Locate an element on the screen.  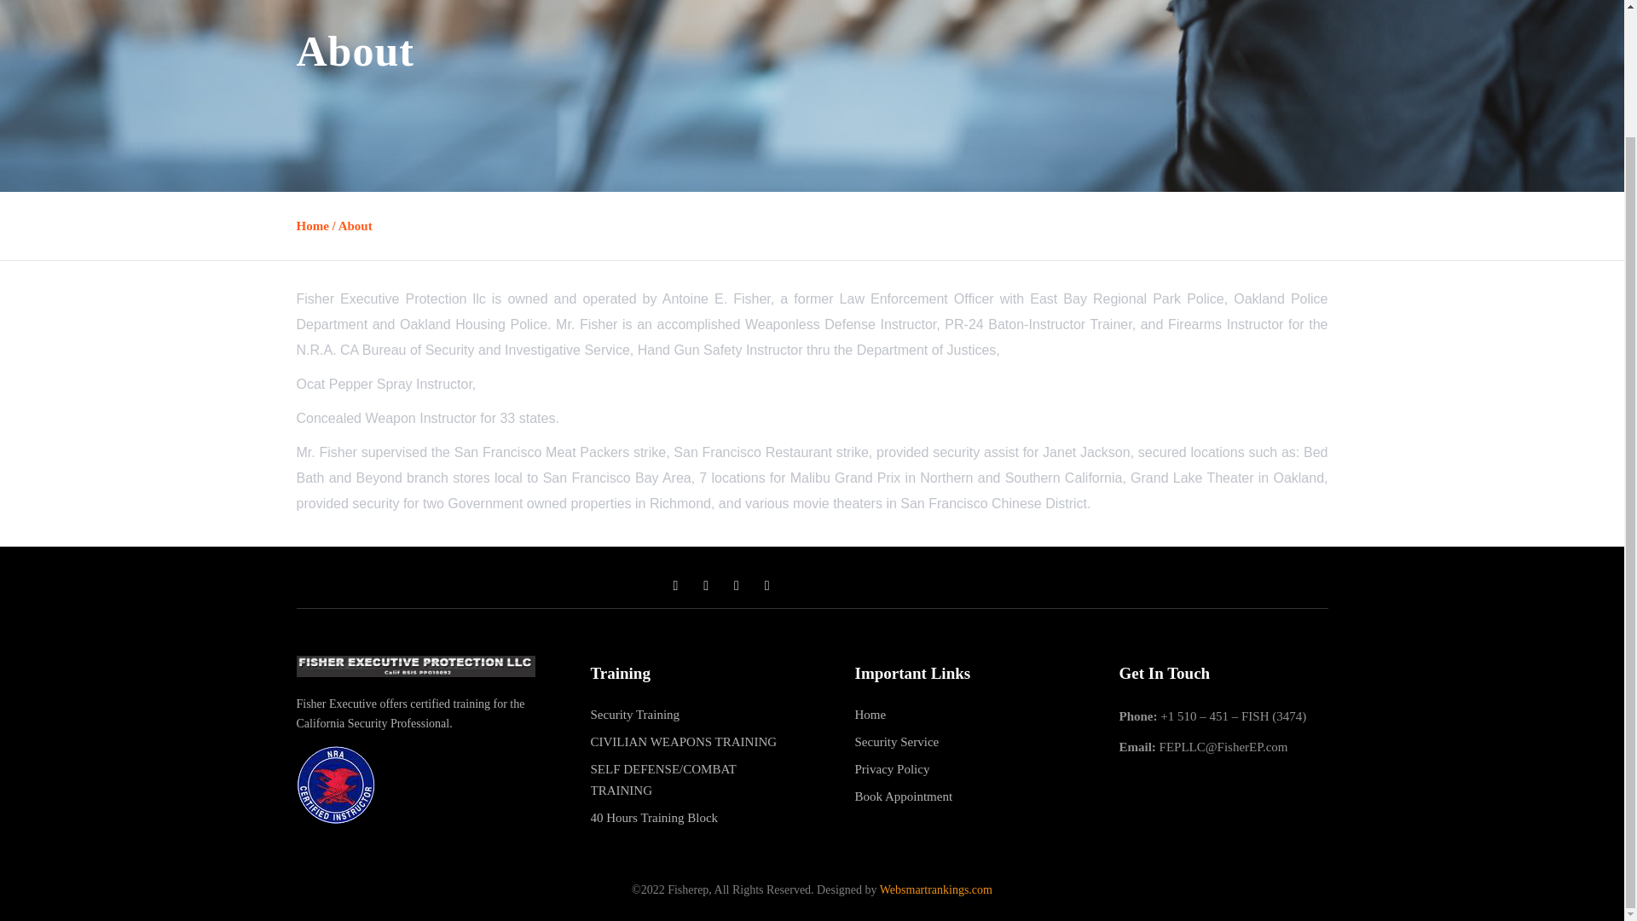
Security Service is located at coordinates (896, 742).